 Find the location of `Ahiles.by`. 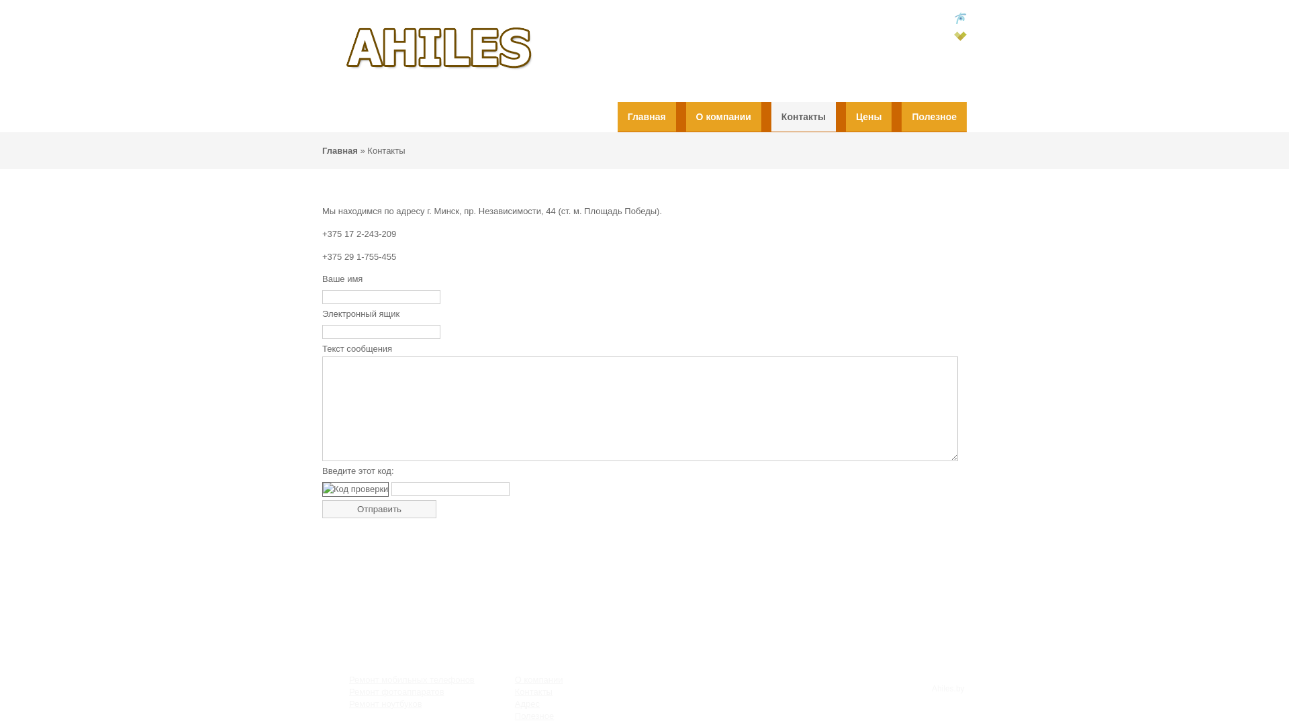

Ahiles.by is located at coordinates (948, 689).